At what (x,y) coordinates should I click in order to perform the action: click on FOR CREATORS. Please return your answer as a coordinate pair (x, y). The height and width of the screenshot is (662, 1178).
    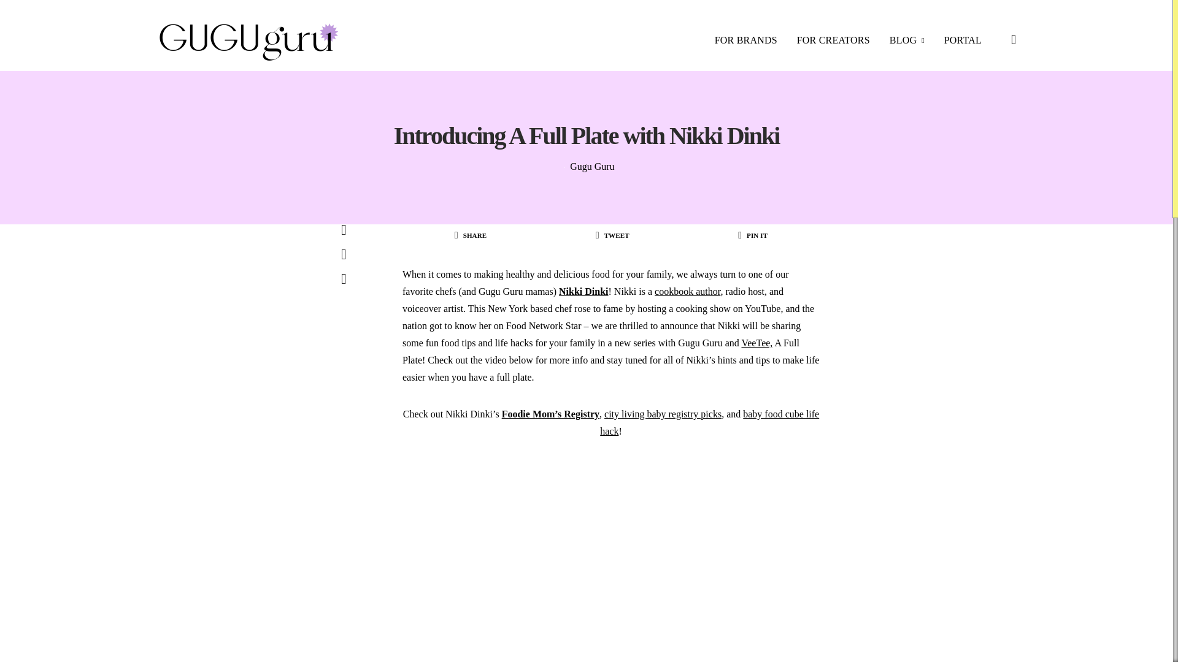
    Looking at the image, I should click on (833, 40).